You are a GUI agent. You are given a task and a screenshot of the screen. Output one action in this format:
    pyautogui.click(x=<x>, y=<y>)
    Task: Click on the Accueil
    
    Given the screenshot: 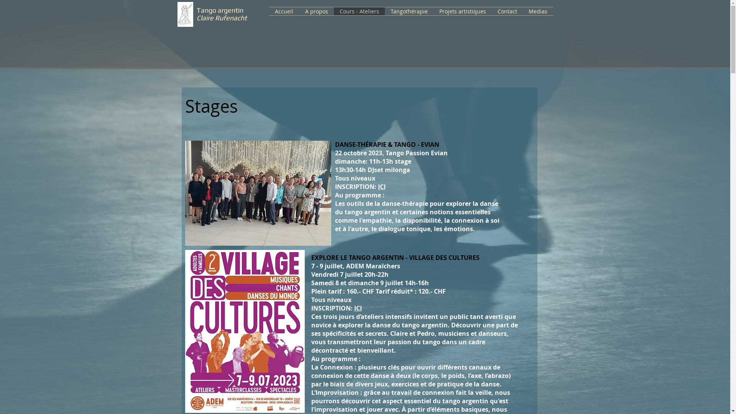 What is the action you would take?
    pyautogui.click(x=284, y=11)
    